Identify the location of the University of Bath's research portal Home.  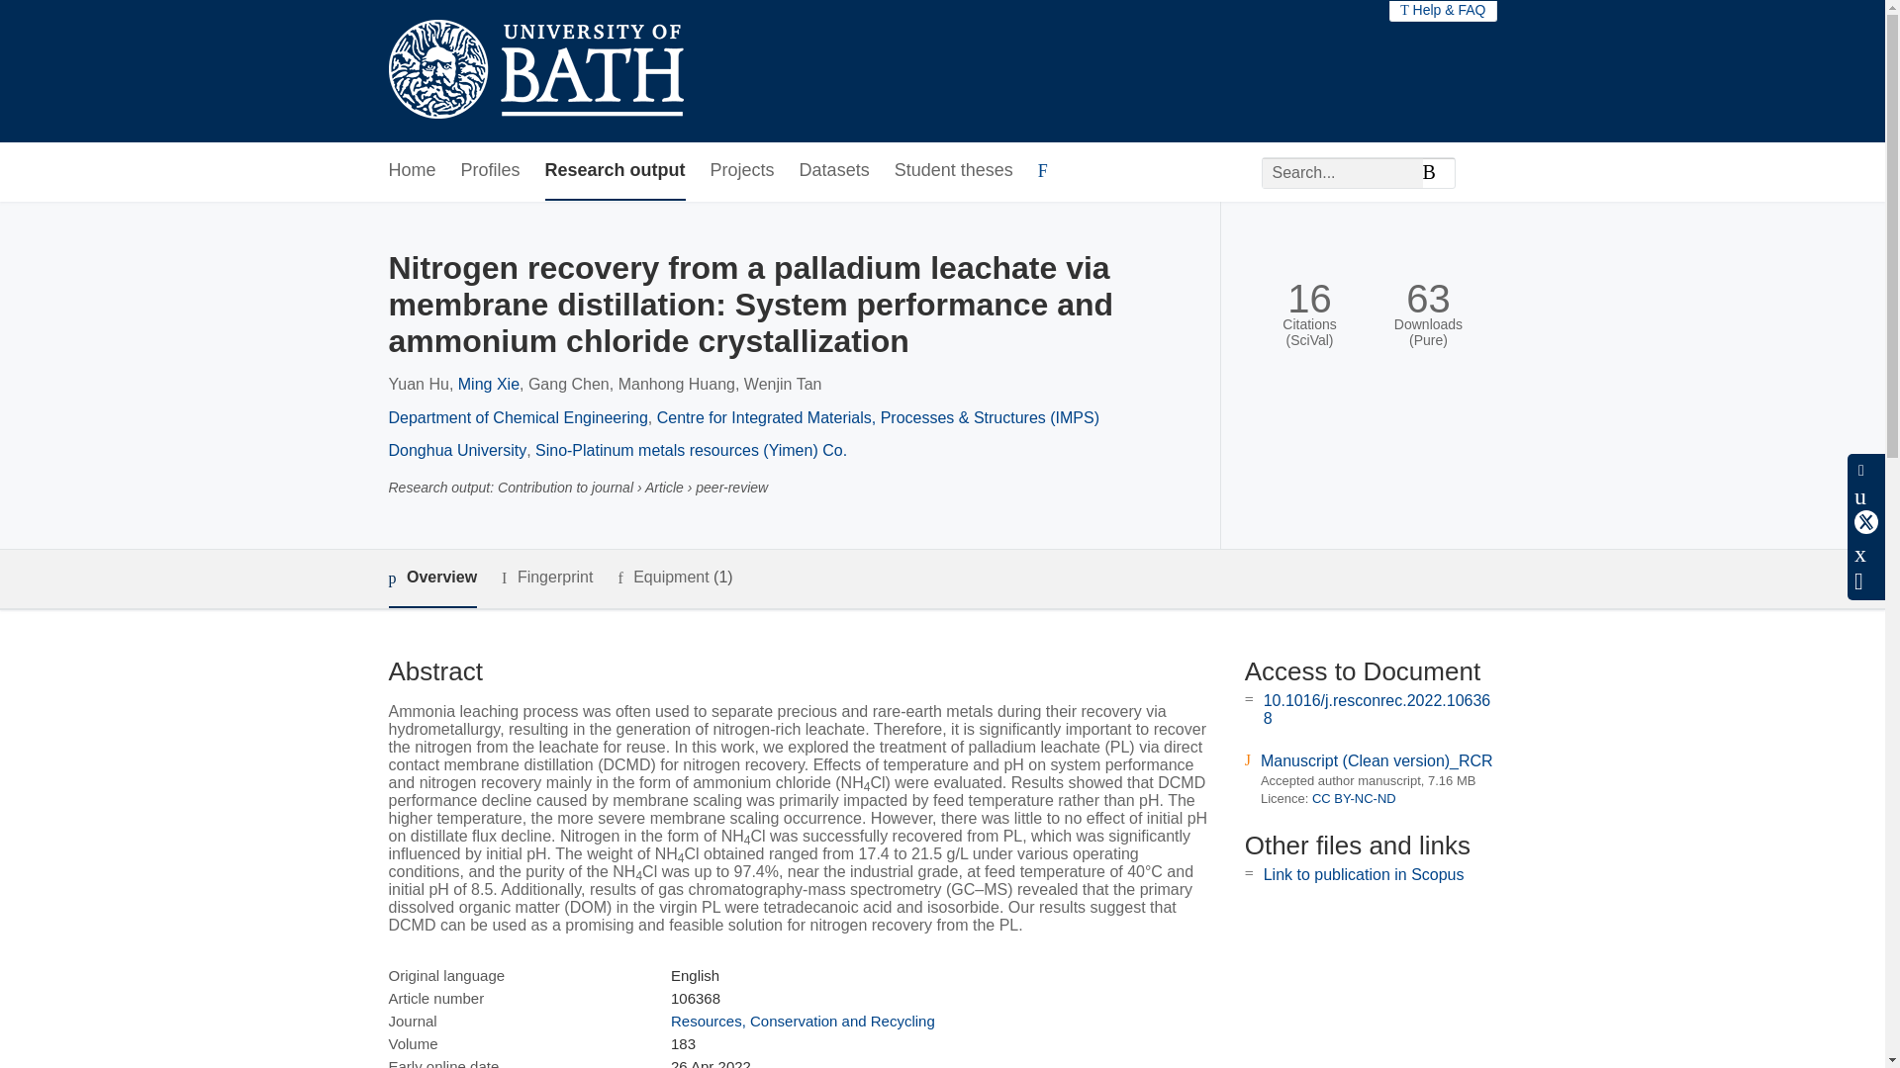
(534, 71).